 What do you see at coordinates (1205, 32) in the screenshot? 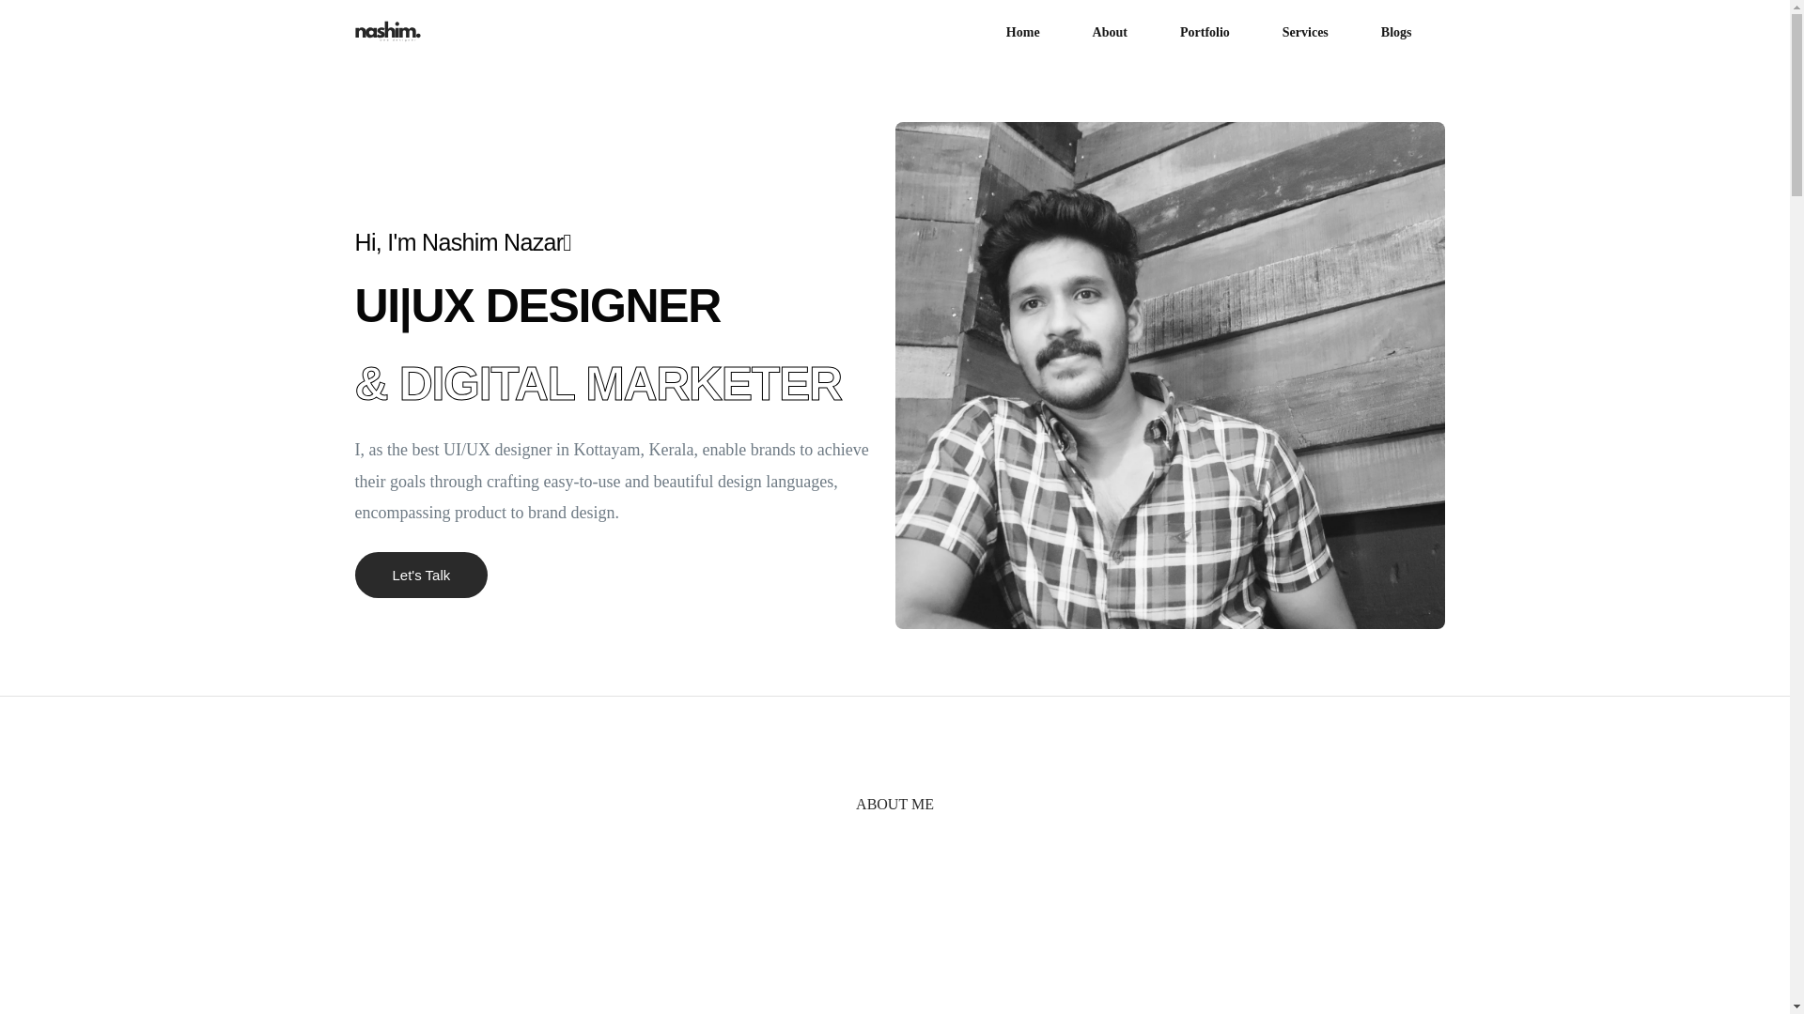
I see `Portfolio` at bounding box center [1205, 32].